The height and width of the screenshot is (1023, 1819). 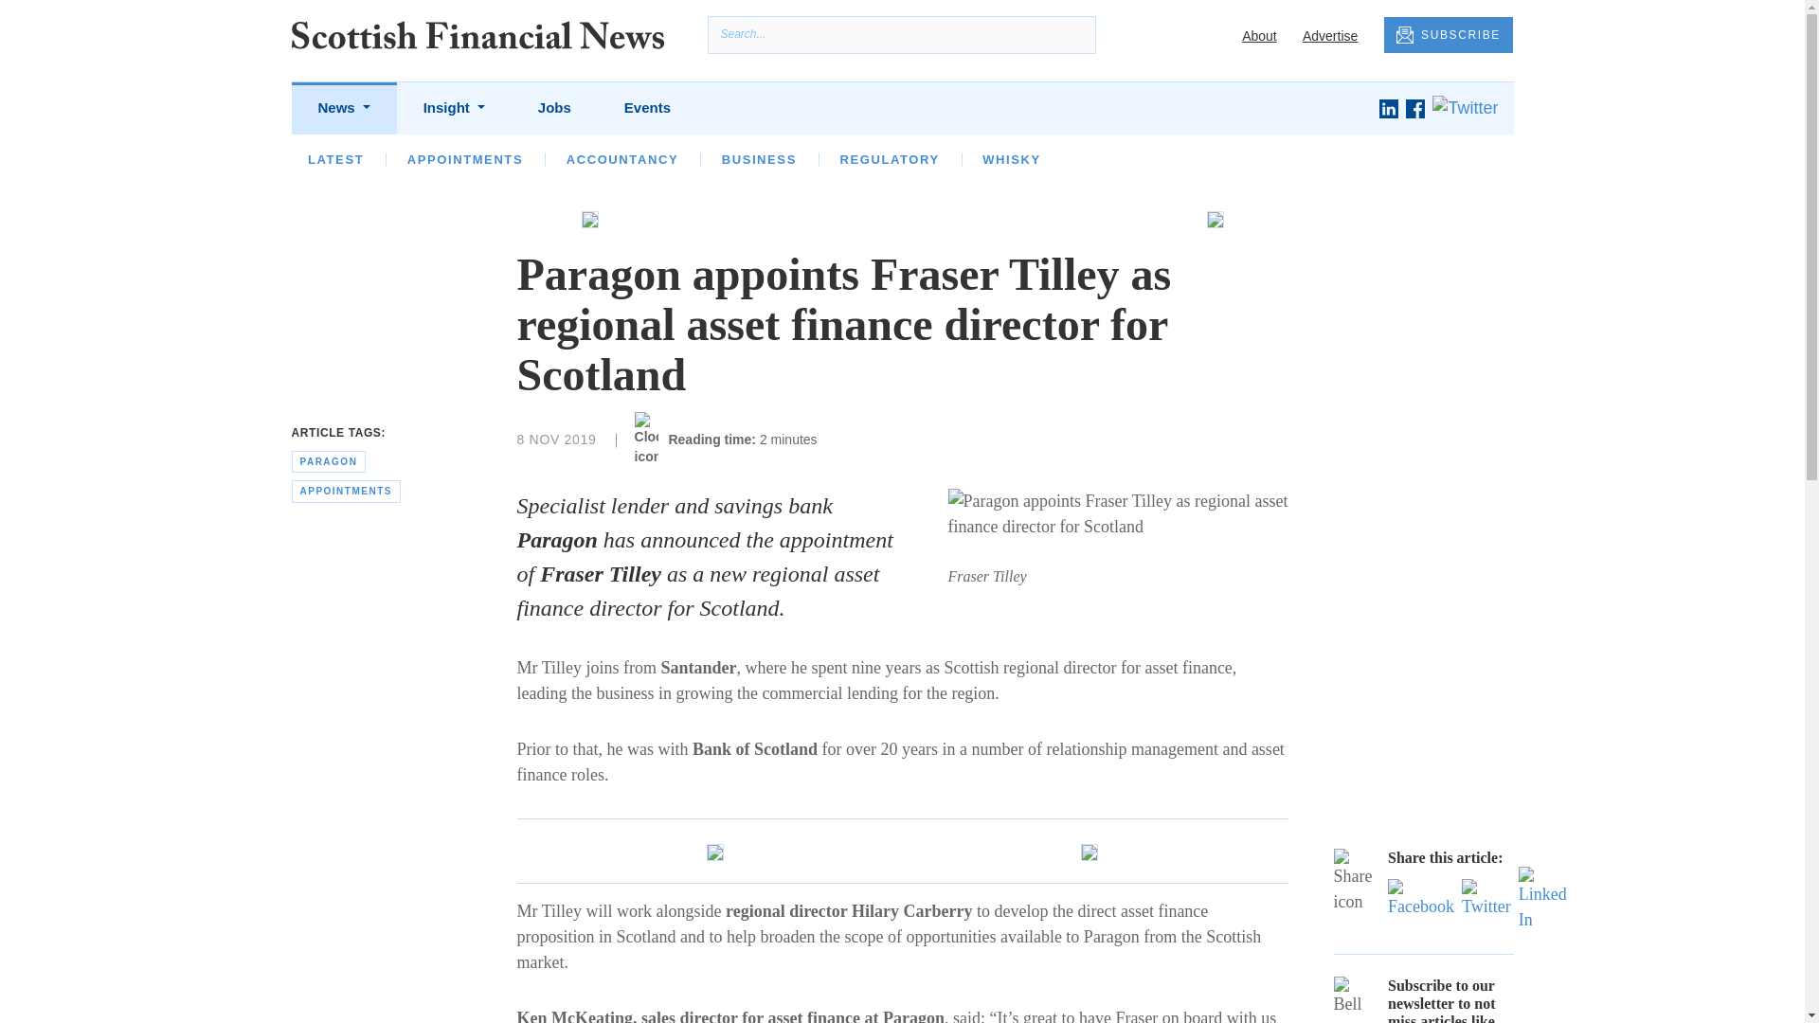 What do you see at coordinates (335, 159) in the screenshot?
I see `LATEST` at bounding box center [335, 159].